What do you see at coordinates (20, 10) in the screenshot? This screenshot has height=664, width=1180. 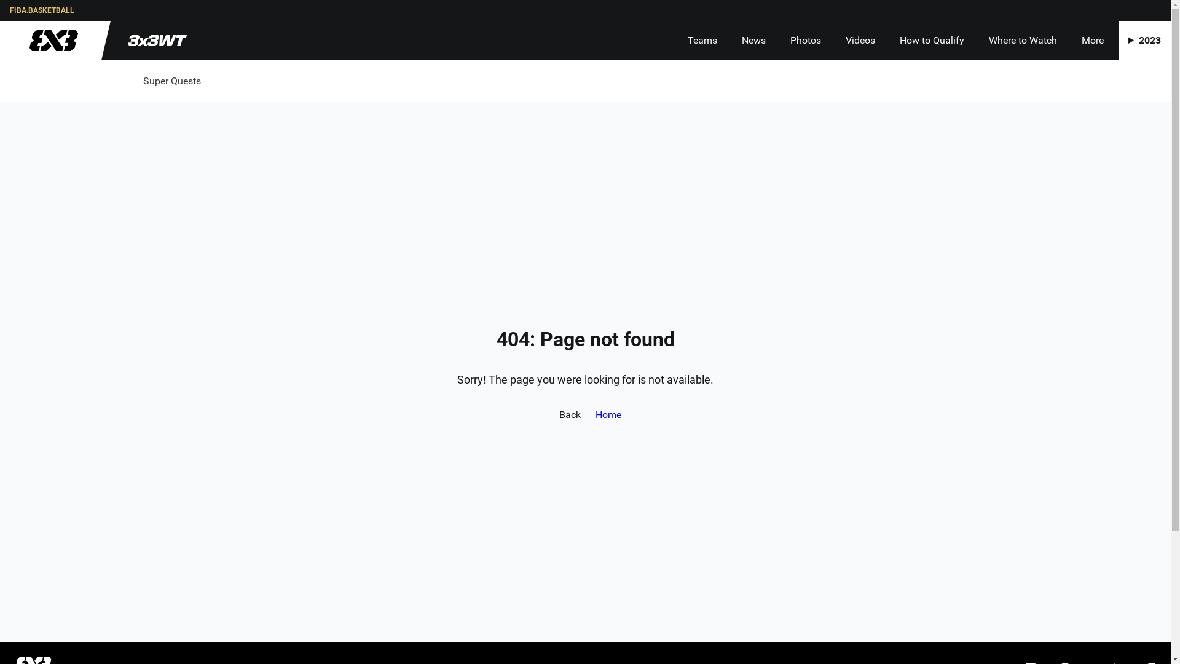 I see `Skip to content.` at bounding box center [20, 10].